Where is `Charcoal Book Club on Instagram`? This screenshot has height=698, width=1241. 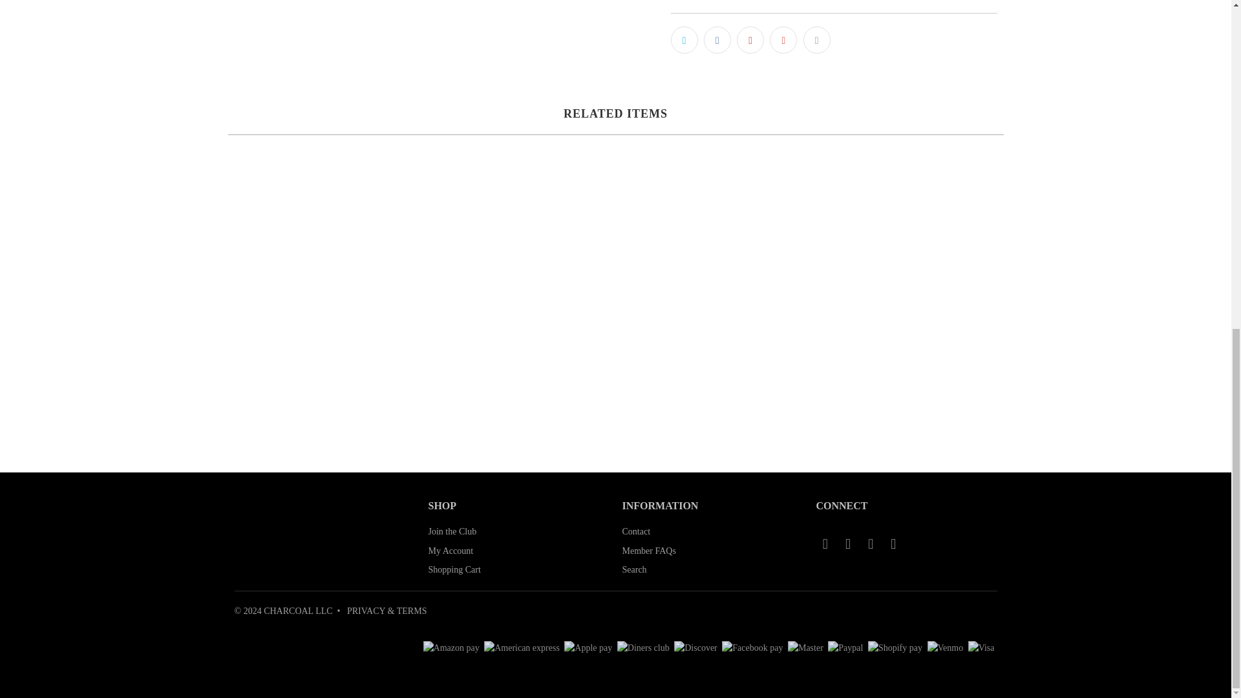
Charcoal Book Club on Instagram is located at coordinates (871, 544).